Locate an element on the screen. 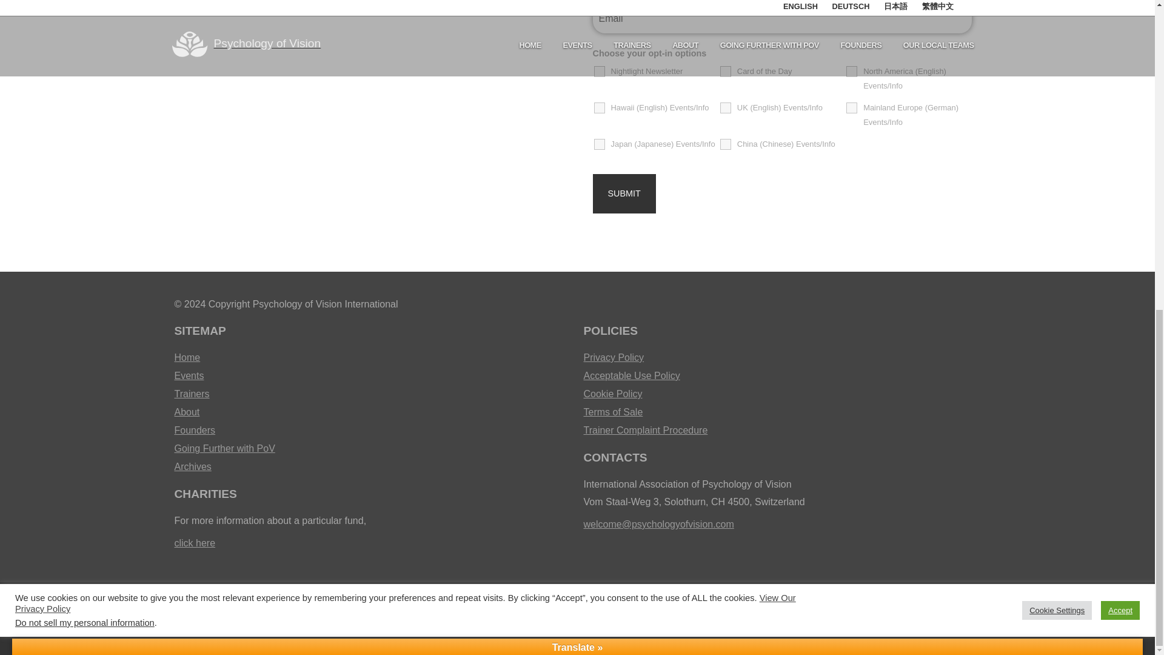 The height and width of the screenshot is (655, 1164). Archives is located at coordinates (373, 467).